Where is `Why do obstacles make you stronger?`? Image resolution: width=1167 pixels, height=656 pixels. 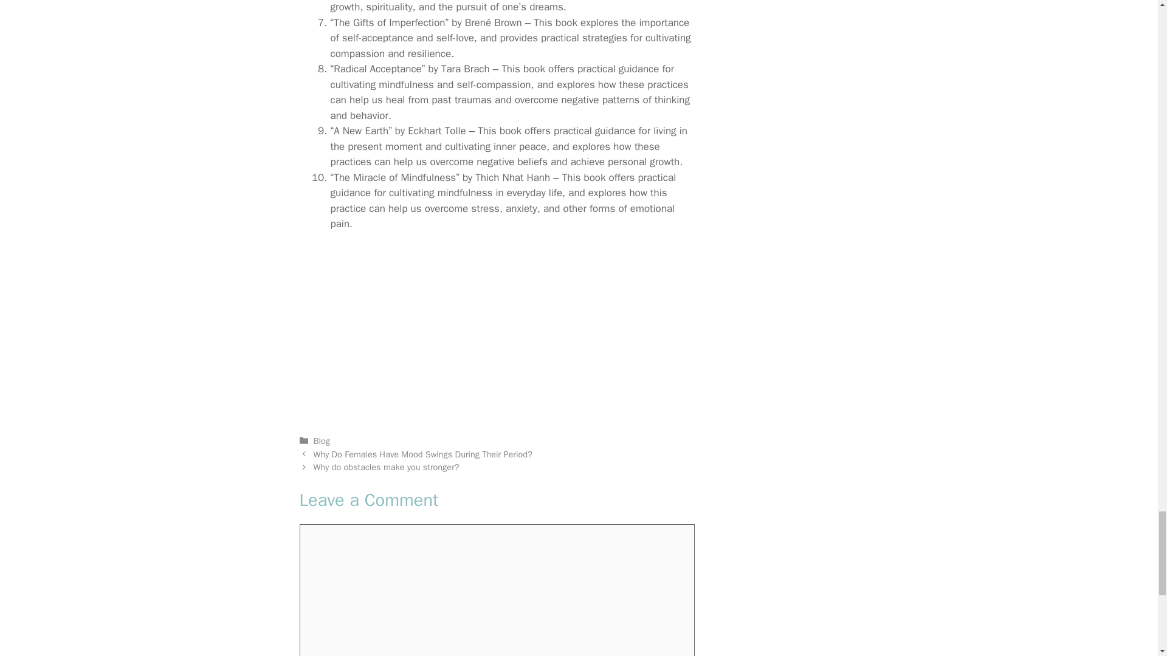 Why do obstacles make you stronger? is located at coordinates (387, 466).